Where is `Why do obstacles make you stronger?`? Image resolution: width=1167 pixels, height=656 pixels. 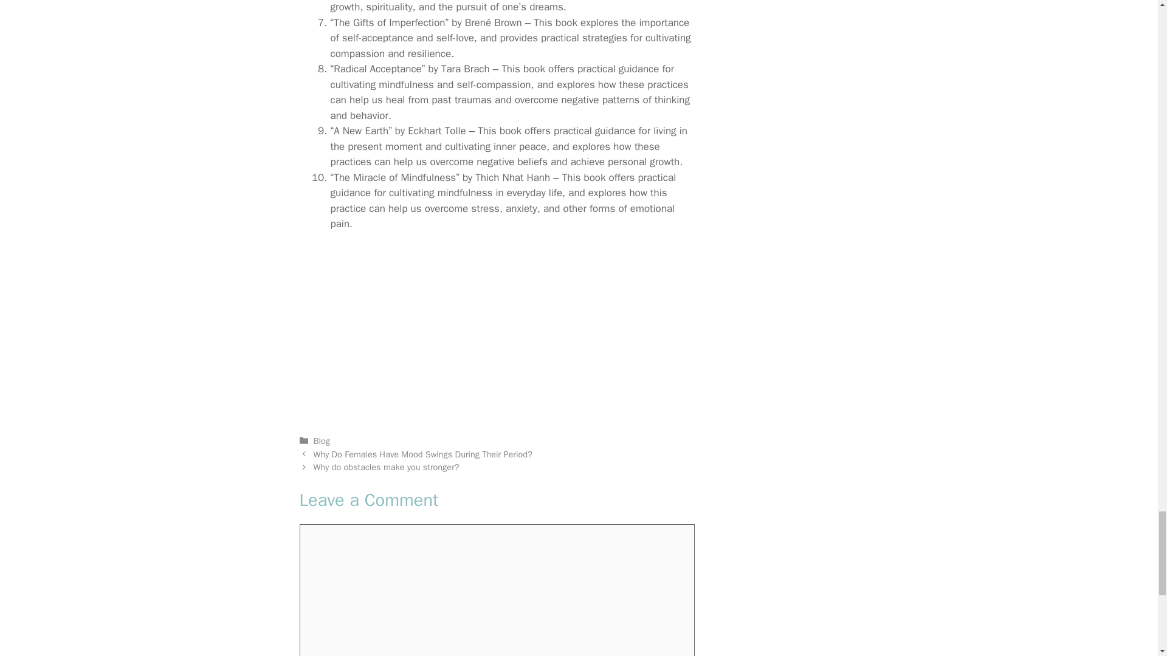 Why do obstacles make you stronger? is located at coordinates (387, 466).